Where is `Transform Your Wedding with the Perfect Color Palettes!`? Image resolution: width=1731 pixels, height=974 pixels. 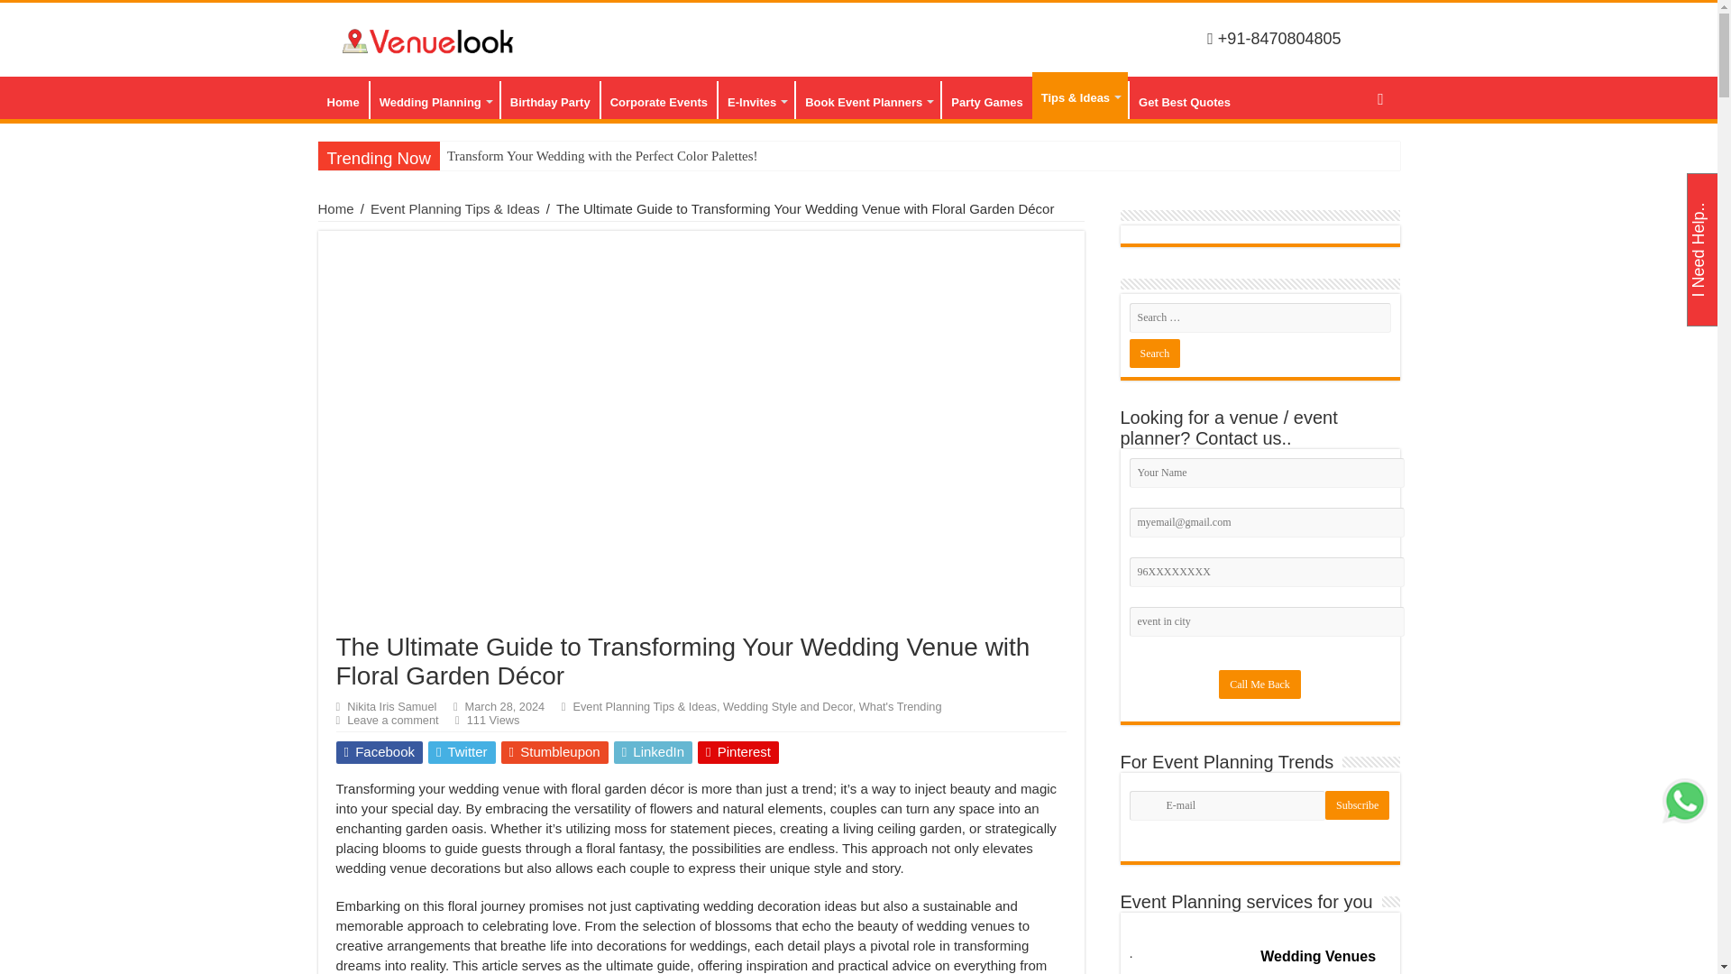
Transform Your Wedding with the Perfect Color Palettes! is located at coordinates (644, 156).